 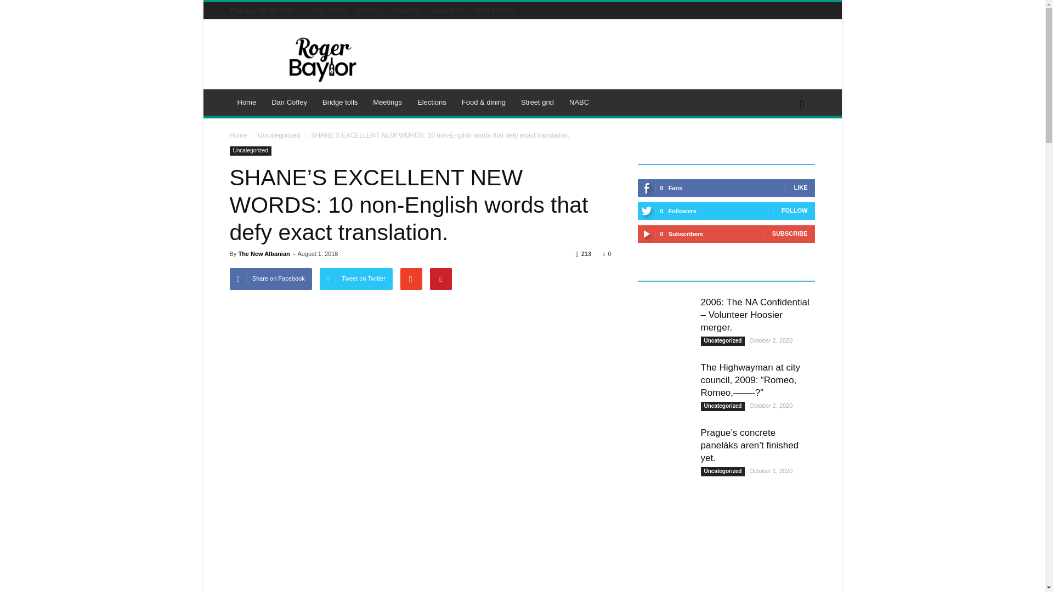 What do you see at coordinates (795, 10) in the screenshot?
I see `Vimeo` at bounding box center [795, 10].